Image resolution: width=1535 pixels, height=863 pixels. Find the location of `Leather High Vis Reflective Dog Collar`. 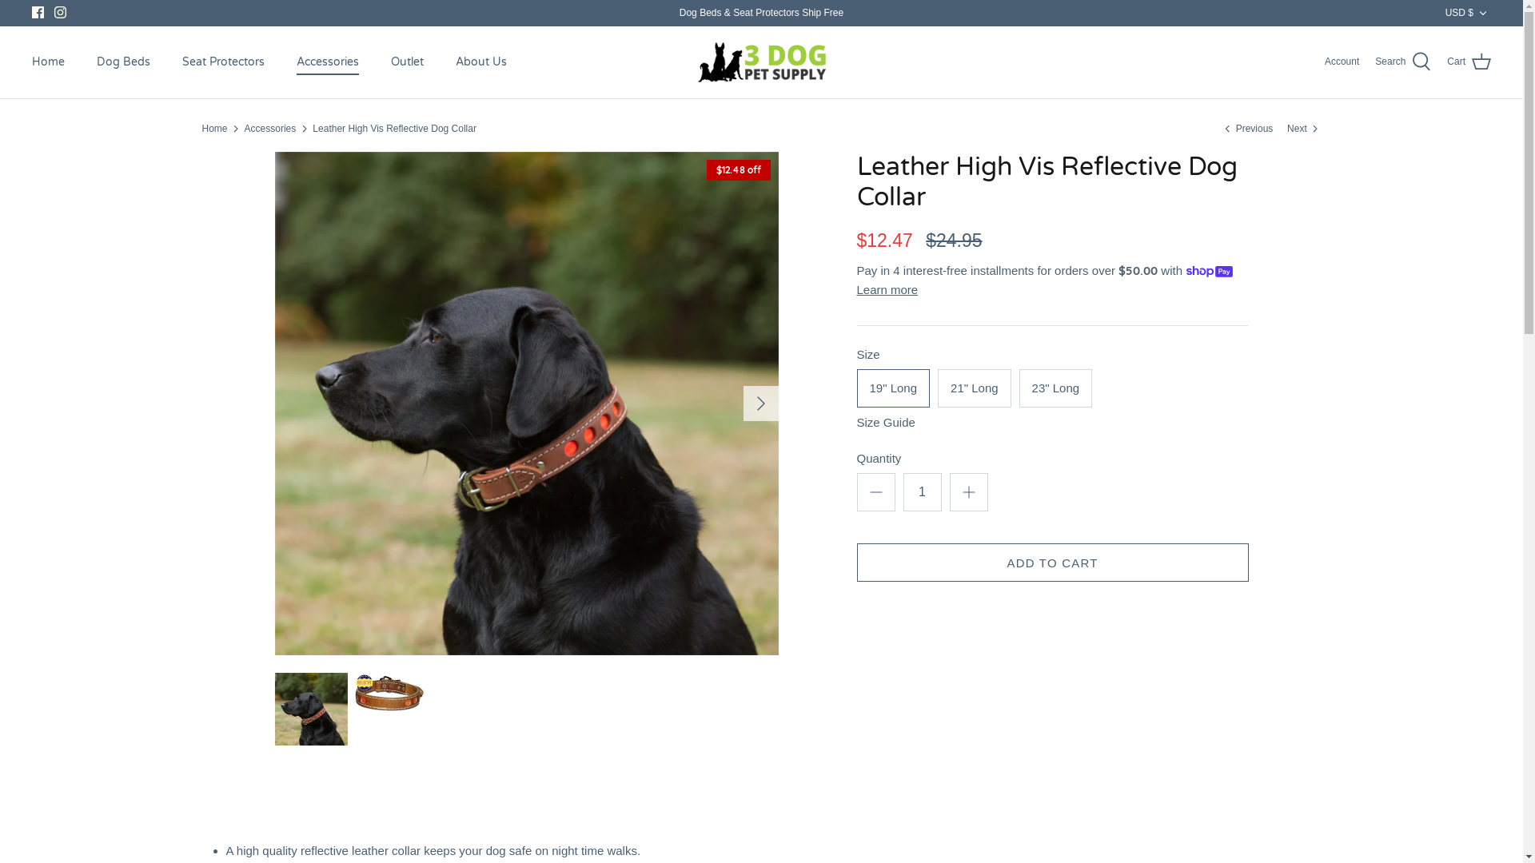

Leather High Vis Reflective Dog Collar is located at coordinates (395, 129).